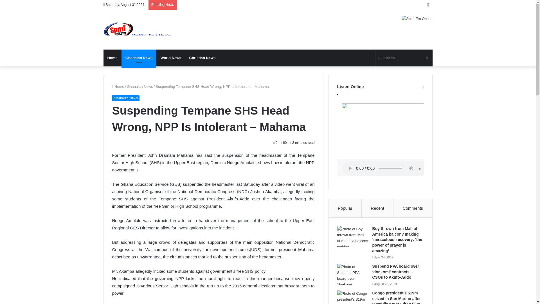 Image resolution: width=540 pixels, height=304 pixels. Describe the element at coordinates (118, 87) in the screenshot. I see `Home` at that location.